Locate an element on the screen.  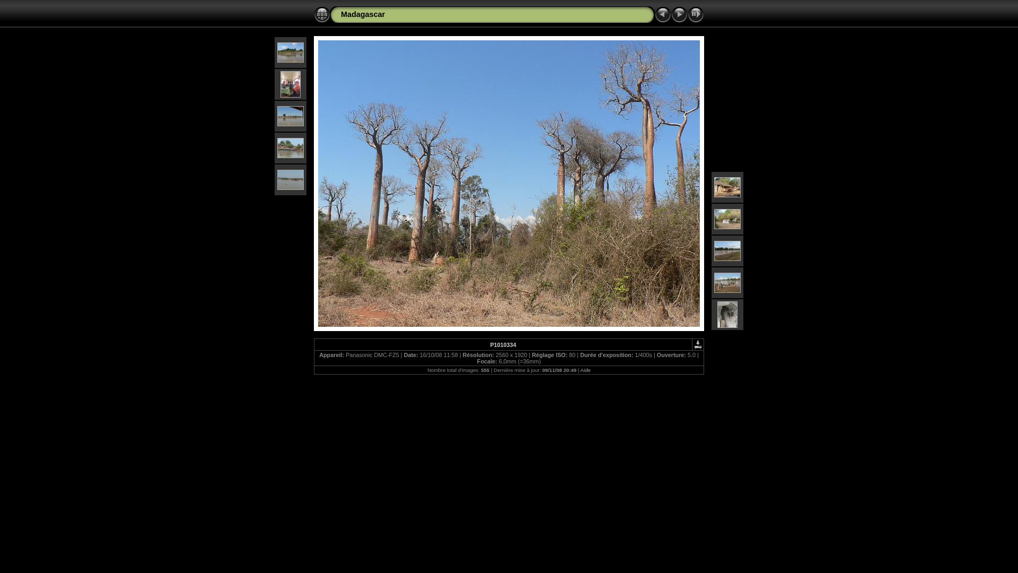
 P1010332  is located at coordinates (291, 148).